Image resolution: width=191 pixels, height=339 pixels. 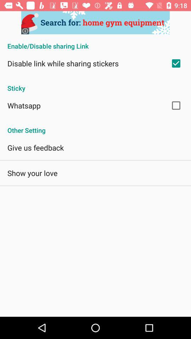 What do you see at coordinates (95, 126) in the screenshot?
I see `open other setting item` at bounding box center [95, 126].